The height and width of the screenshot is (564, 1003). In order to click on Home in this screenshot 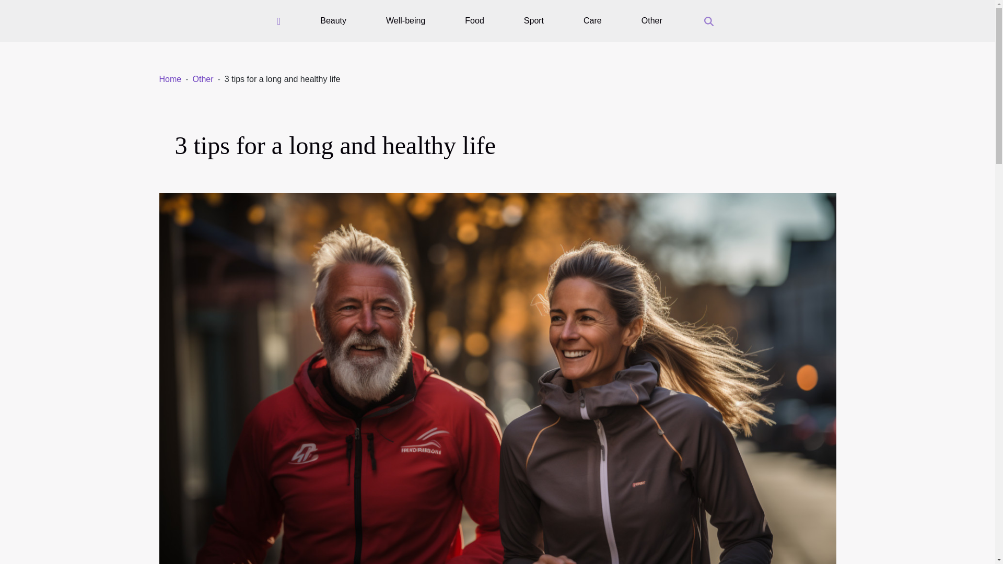, I will do `click(170, 78)`.